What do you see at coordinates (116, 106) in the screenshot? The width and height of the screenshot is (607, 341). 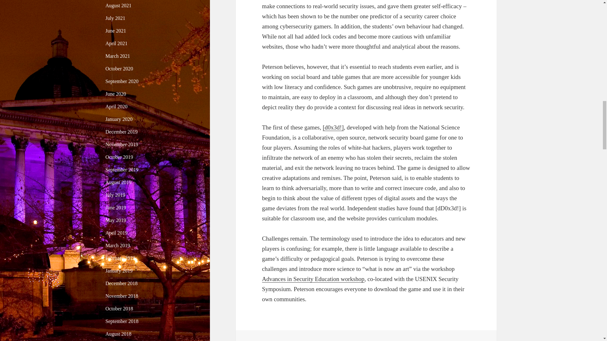 I see `April 2020` at bounding box center [116, 106].